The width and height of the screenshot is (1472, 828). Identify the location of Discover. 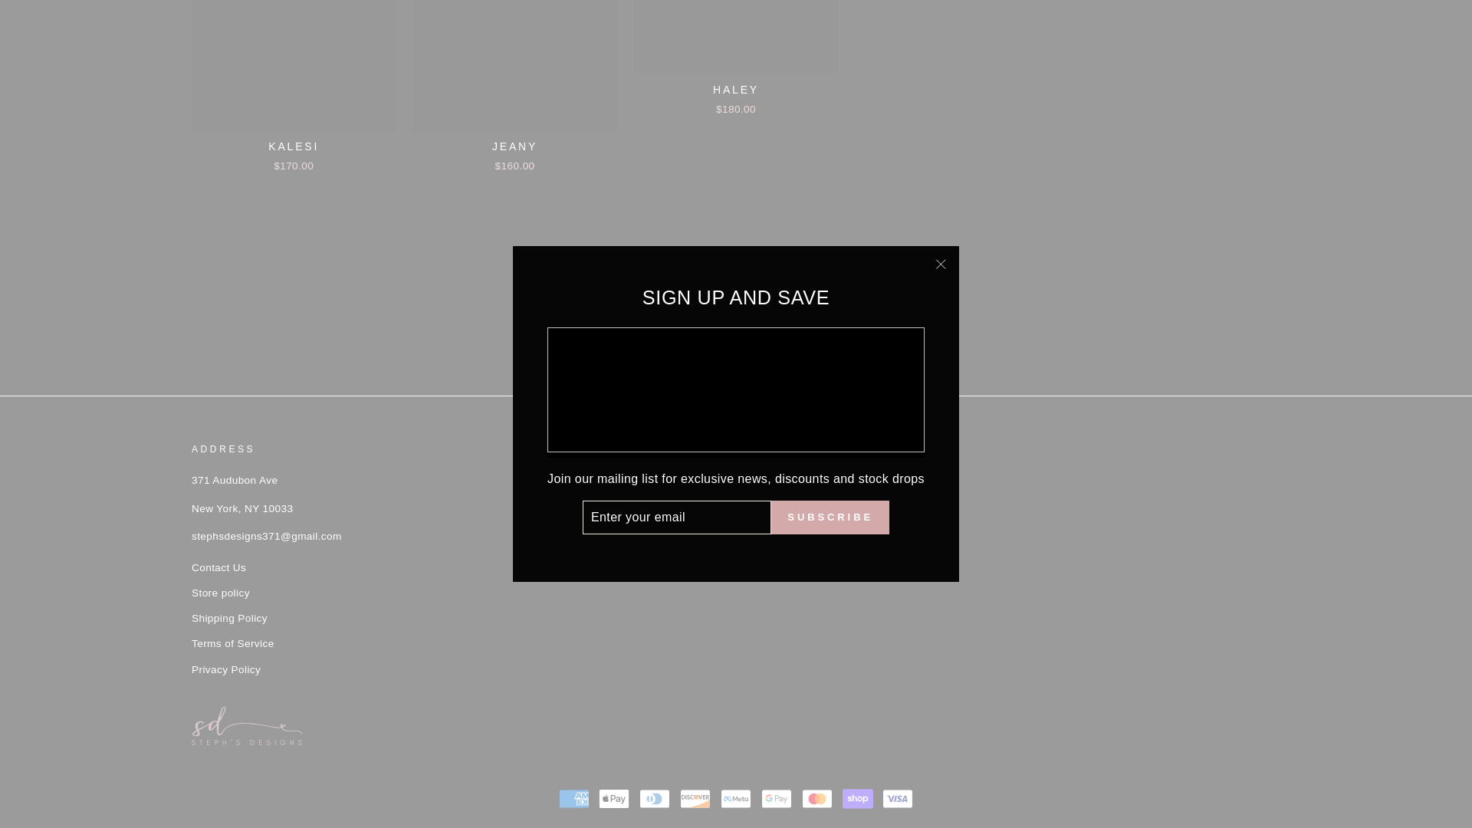
(695, 798).